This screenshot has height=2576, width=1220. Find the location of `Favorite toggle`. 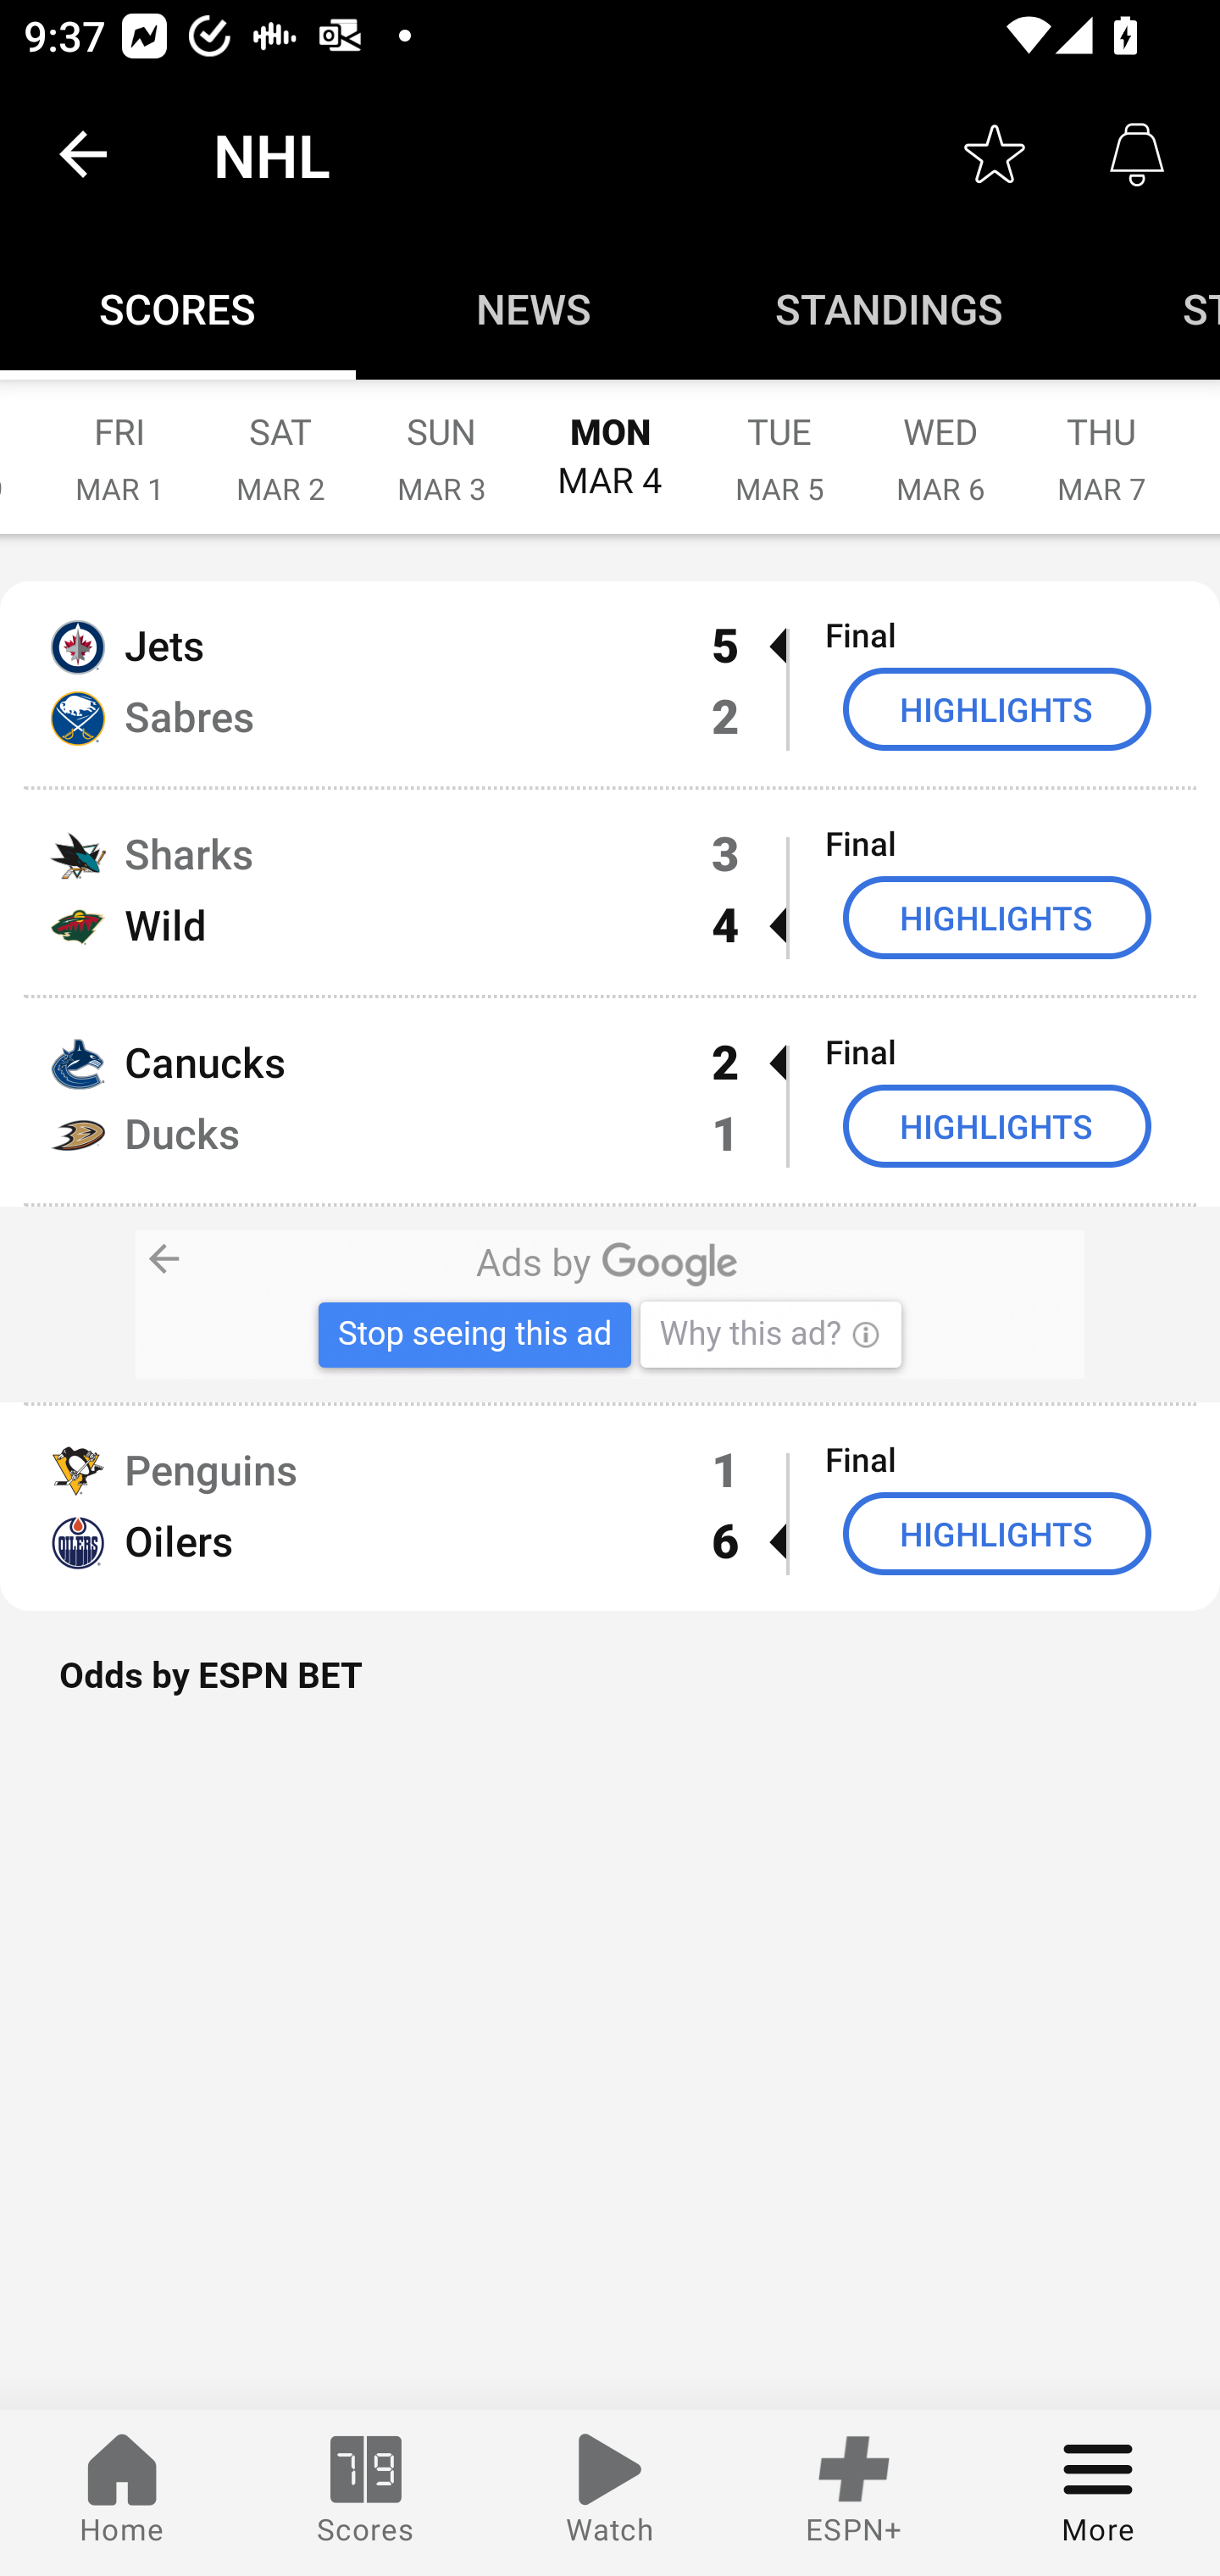

Favorite toggle is located at coordinates (995, 154).